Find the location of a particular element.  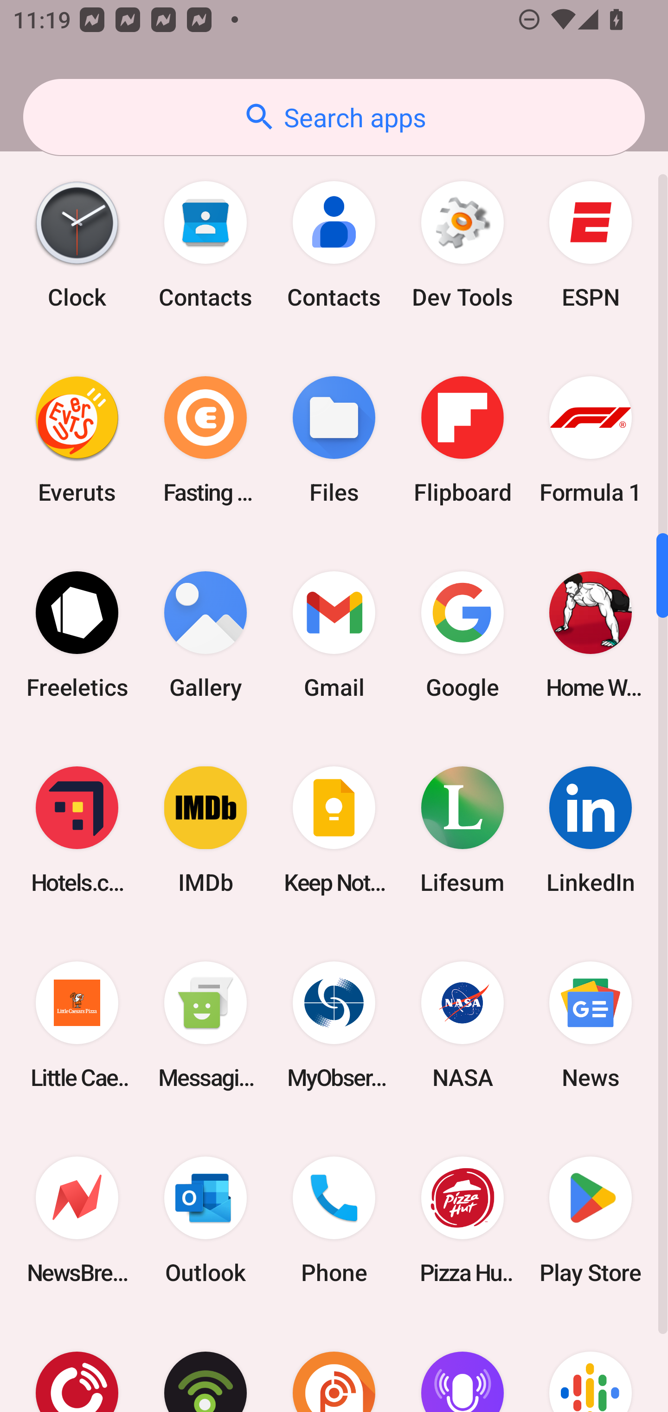

Little Caesars Pizza is located at coordinates (77, 1025).